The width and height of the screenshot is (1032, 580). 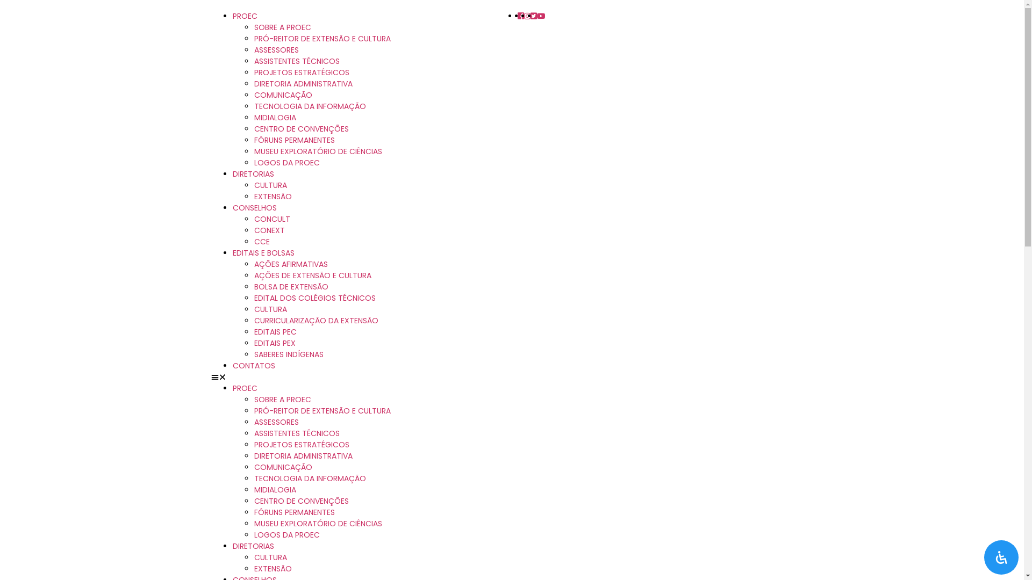 What do you see at coordinates (275, 118) in the screenshot?
I see `MIDIALOGIA` at bounding box center [275, 118].